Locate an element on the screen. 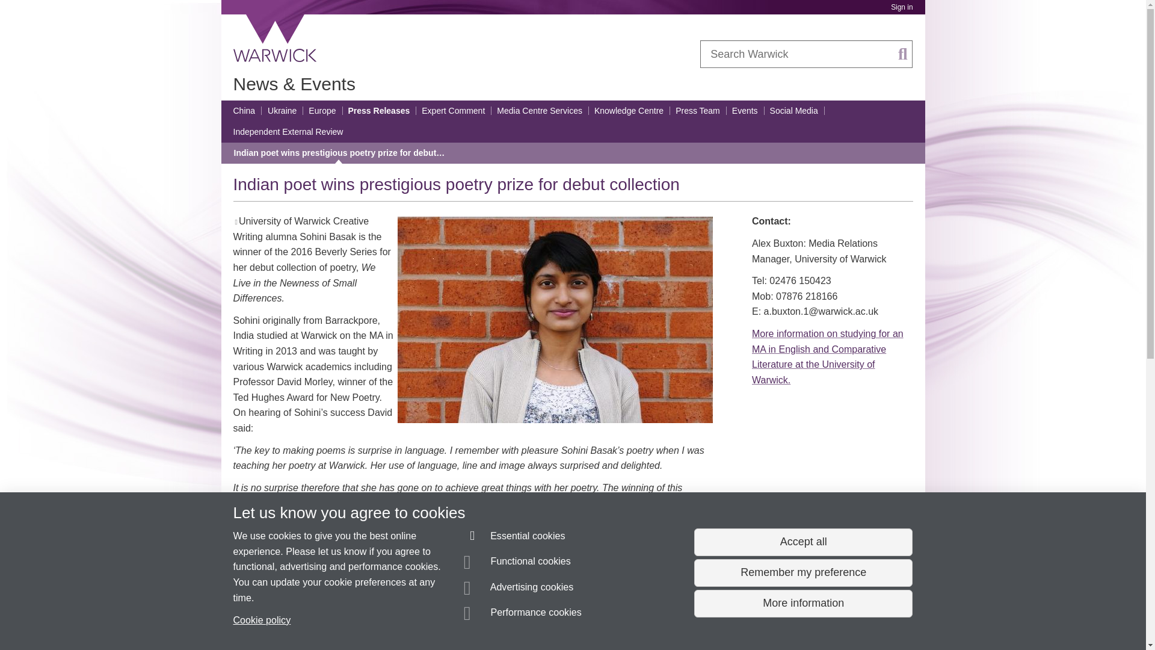 This screenshot has width=1155, height=650. Knowledge Centre is located at coordinates (629, 111).